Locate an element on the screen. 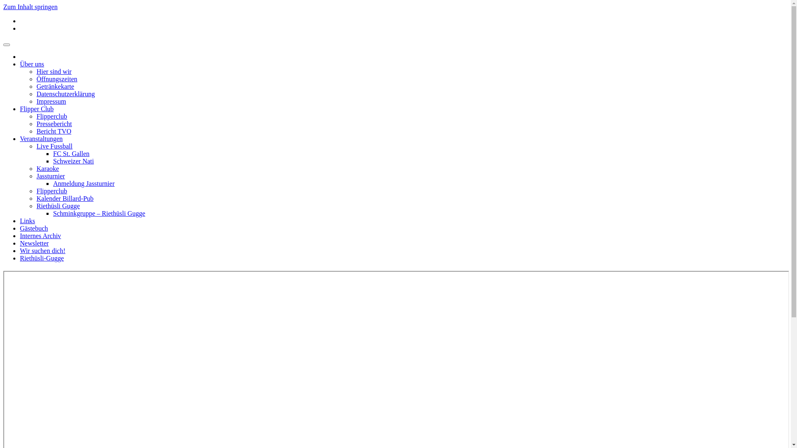 The width and height of the screenshot is (797, 448). Jassturnier is located at coordinates (51, 176).